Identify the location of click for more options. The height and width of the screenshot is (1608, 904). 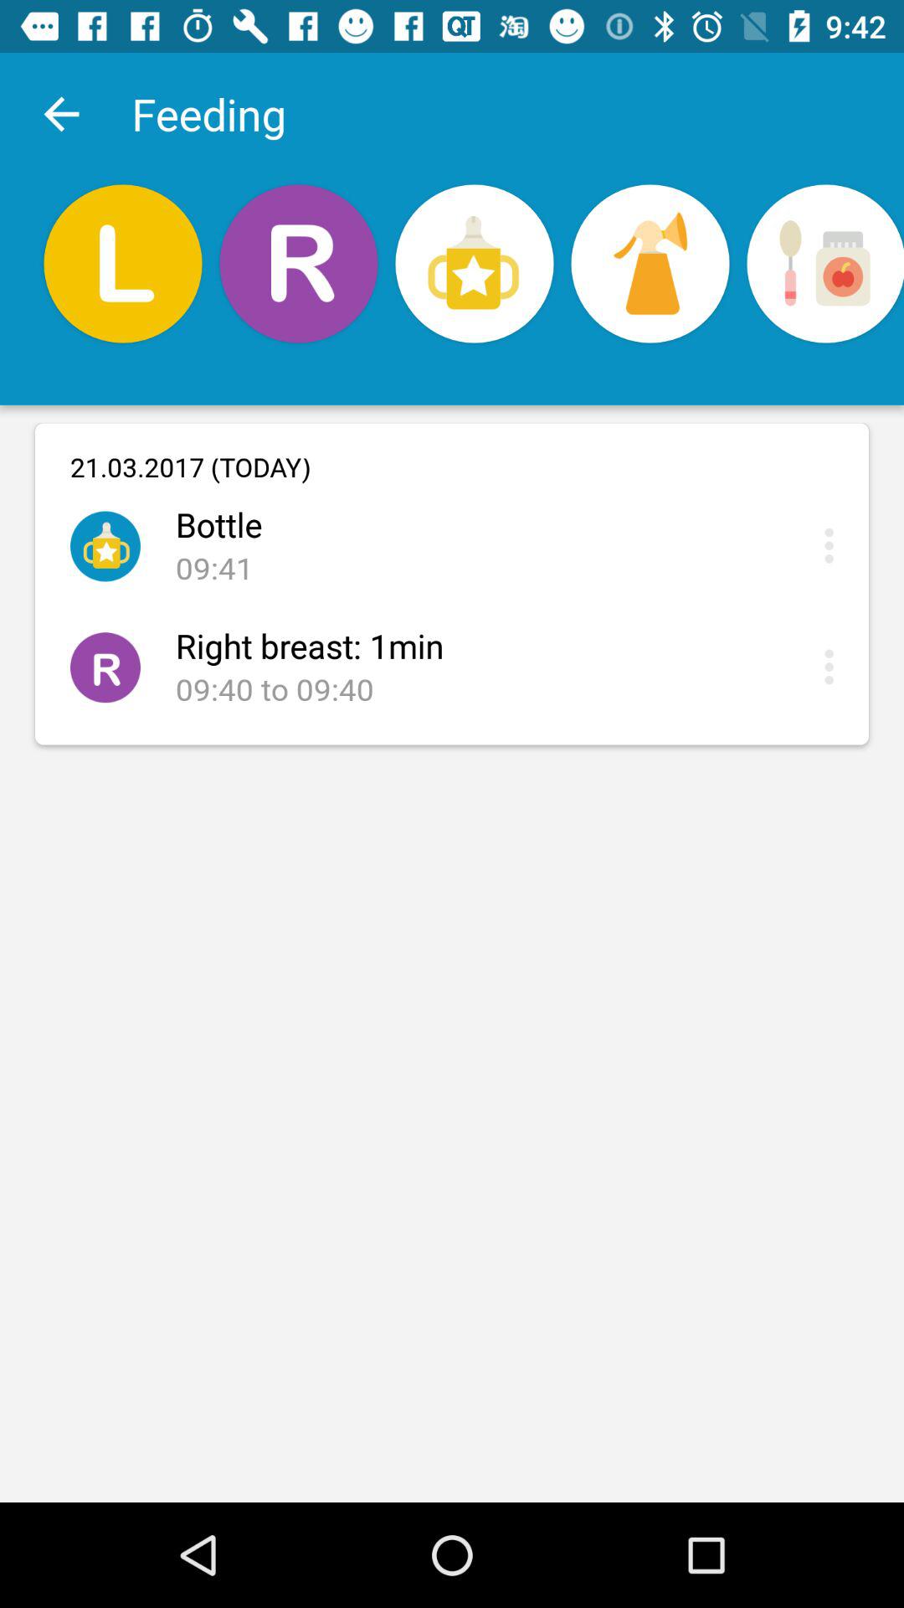
(834, 545).